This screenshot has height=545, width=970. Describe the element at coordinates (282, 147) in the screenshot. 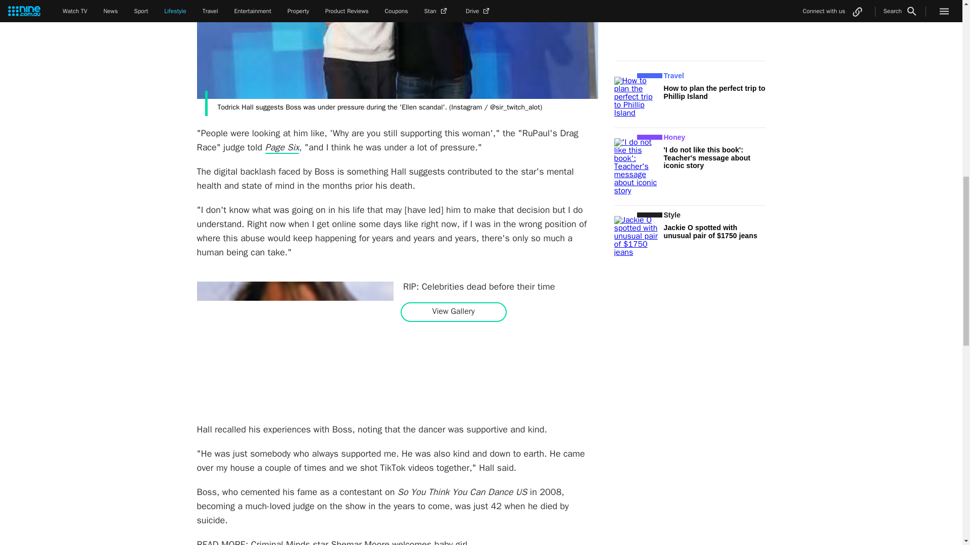

I see `Page Six` at that location.